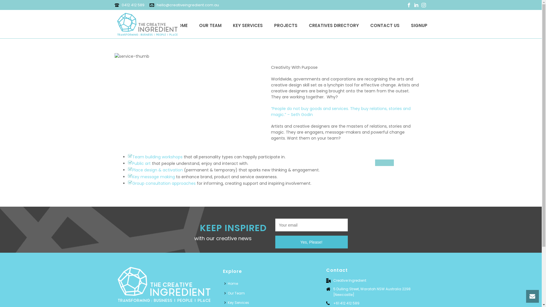 The image size is (546, 307). I want to click on Contact, so click(384, 163).